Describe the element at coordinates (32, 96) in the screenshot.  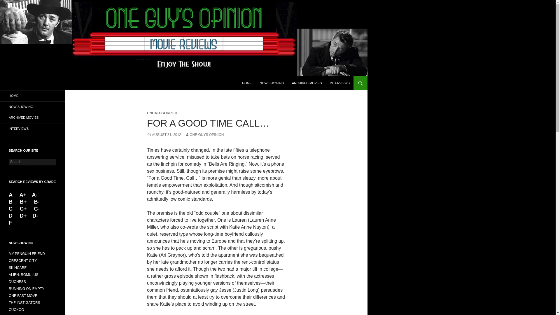
I see `HOME` at that location.